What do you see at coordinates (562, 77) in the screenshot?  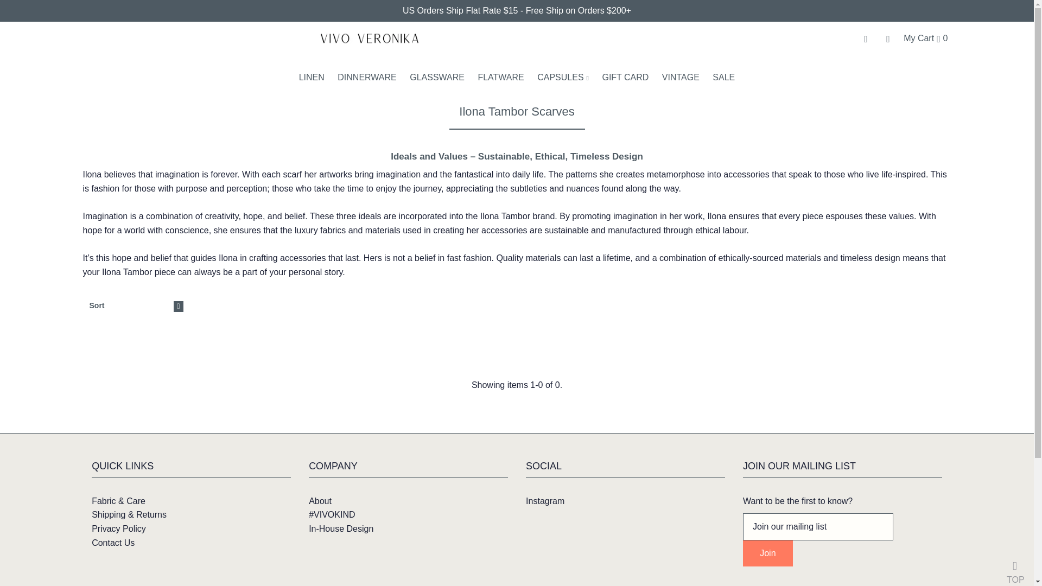 I see `CAPSULES` at bounding box center [562, 77].